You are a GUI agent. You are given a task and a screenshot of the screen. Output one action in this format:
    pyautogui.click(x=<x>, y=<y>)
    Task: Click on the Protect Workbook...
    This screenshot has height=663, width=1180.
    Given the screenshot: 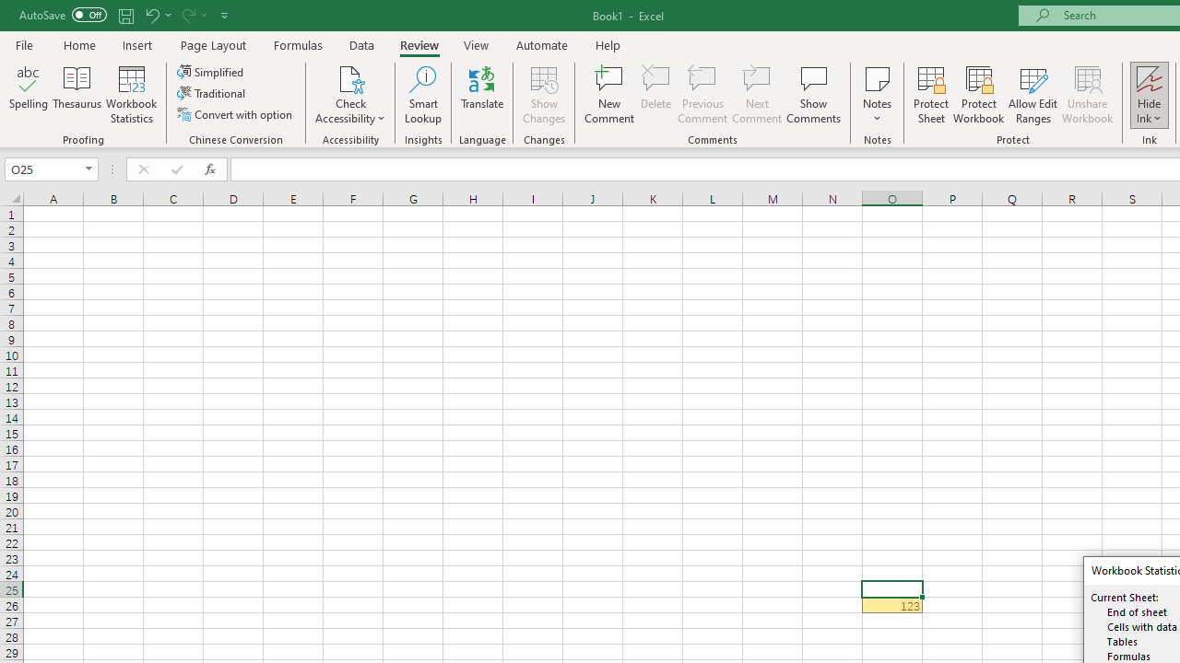 What is the action you would take?
    pyautogui.click(x=978, y=94)
    